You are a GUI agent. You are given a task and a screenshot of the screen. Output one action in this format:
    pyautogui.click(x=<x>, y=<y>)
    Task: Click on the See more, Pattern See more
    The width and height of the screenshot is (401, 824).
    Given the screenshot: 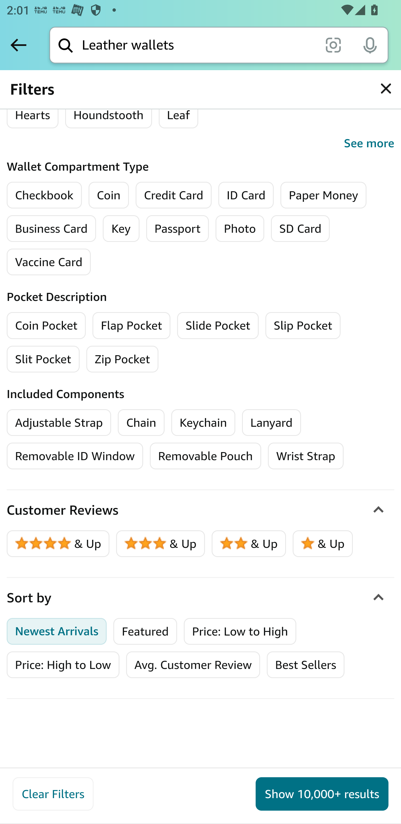 What is the action you would take?
    pyautogui.click(x=200, y=143)
    